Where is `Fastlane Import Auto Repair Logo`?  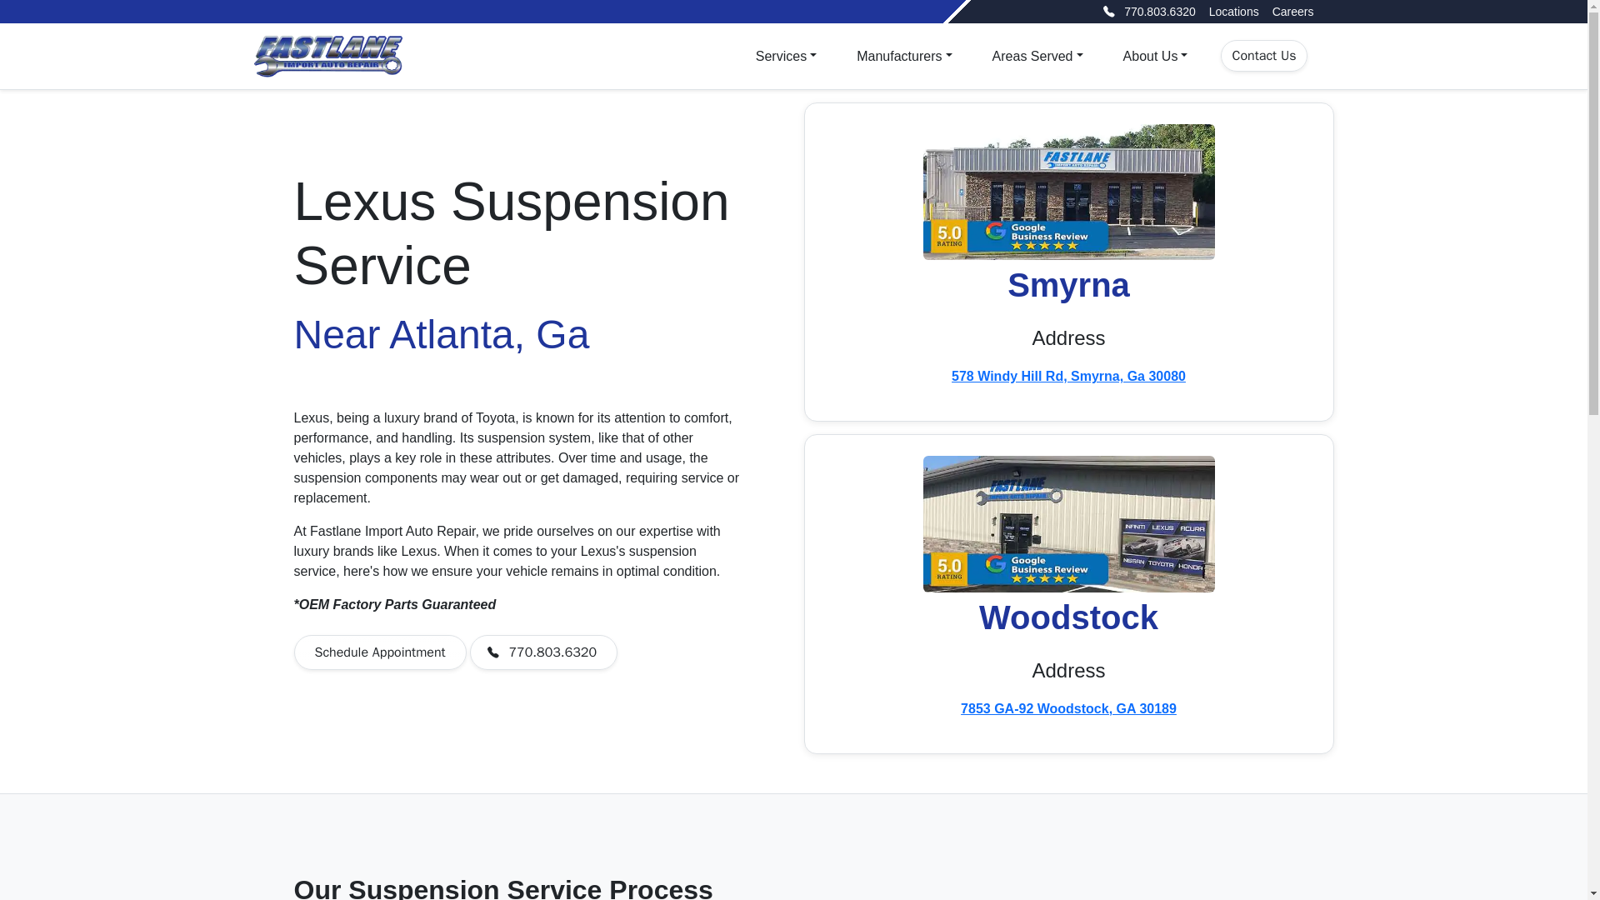
Fastlane Import Auto Repair Logo is located at coordinates (327, 57).